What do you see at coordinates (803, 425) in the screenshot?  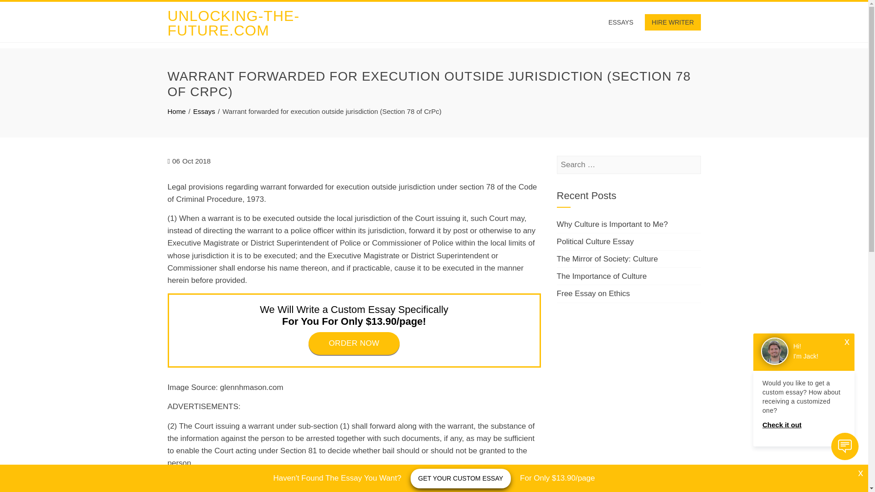 I see `Check it out` at bounding box center [803, 425].